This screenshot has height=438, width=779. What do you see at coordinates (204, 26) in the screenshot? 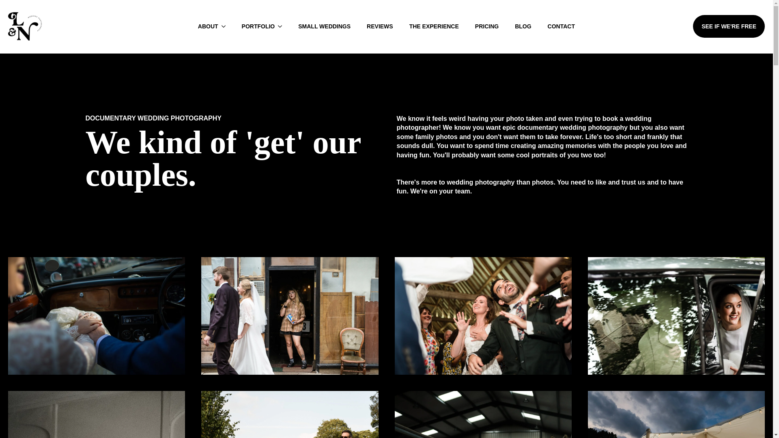
I see `ABOUT` at bounding box center [204, 26].